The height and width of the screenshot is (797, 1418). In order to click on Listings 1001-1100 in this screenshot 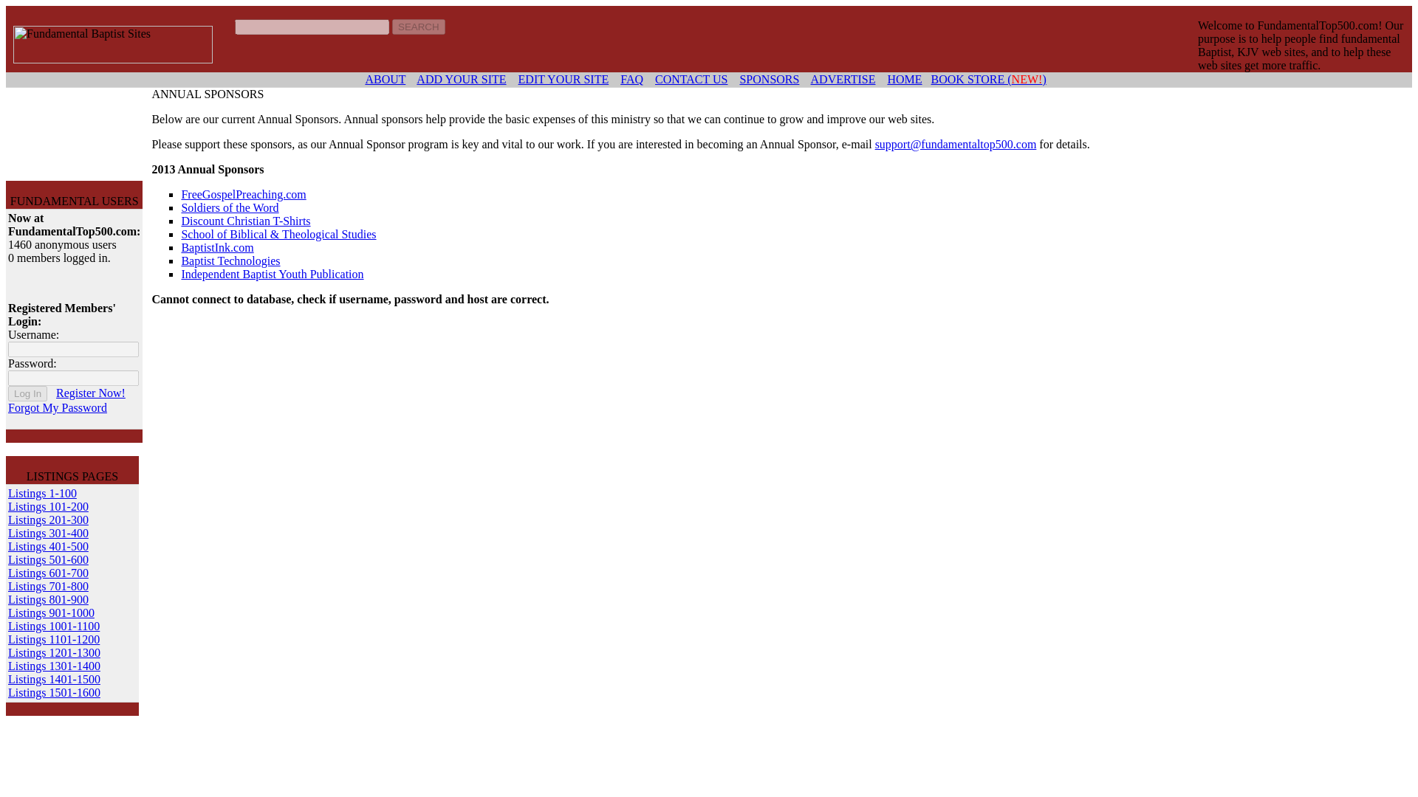, I will do `click(53, 626)`.